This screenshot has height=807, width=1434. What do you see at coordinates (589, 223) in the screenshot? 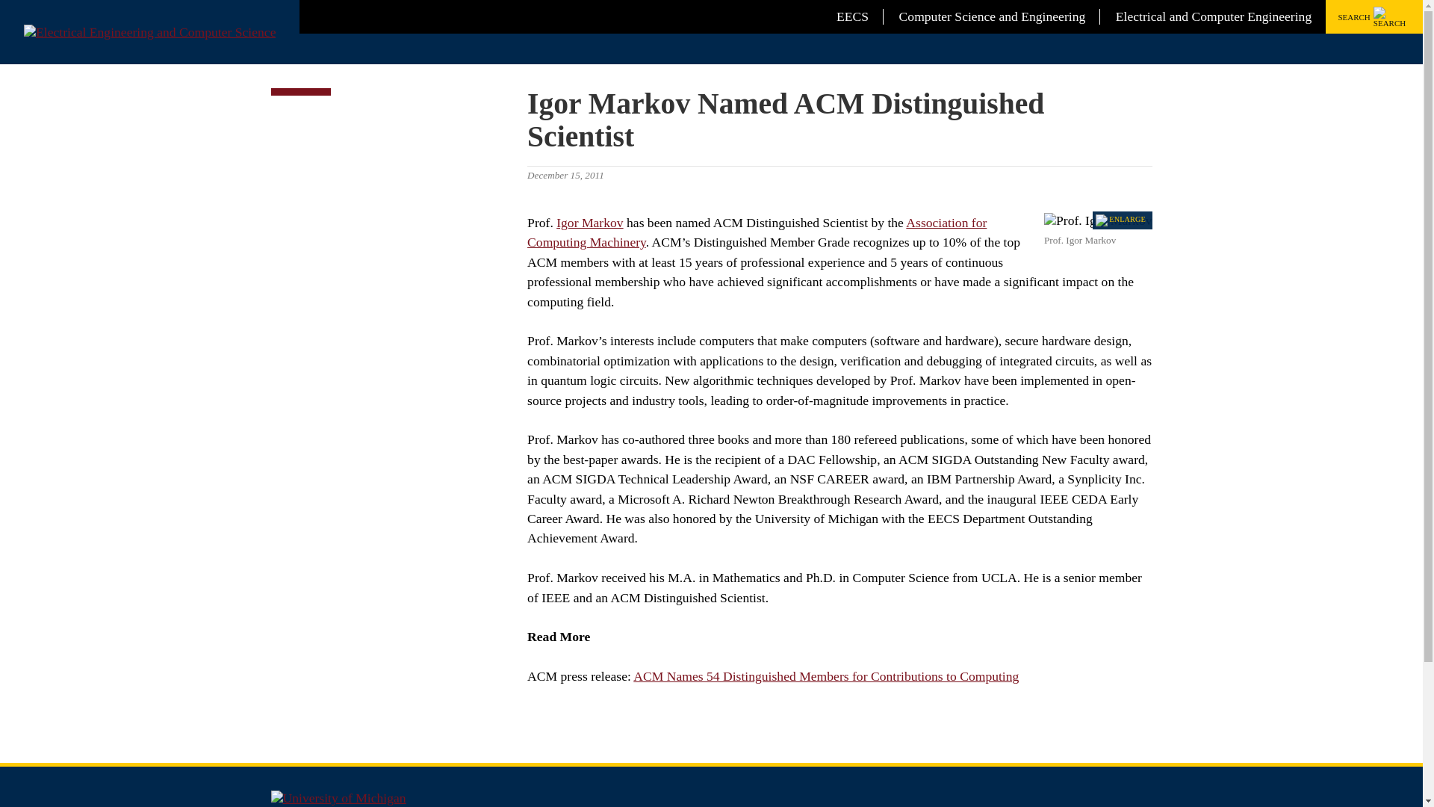
I see `Igor Markov` at bounding box center [589, 223].